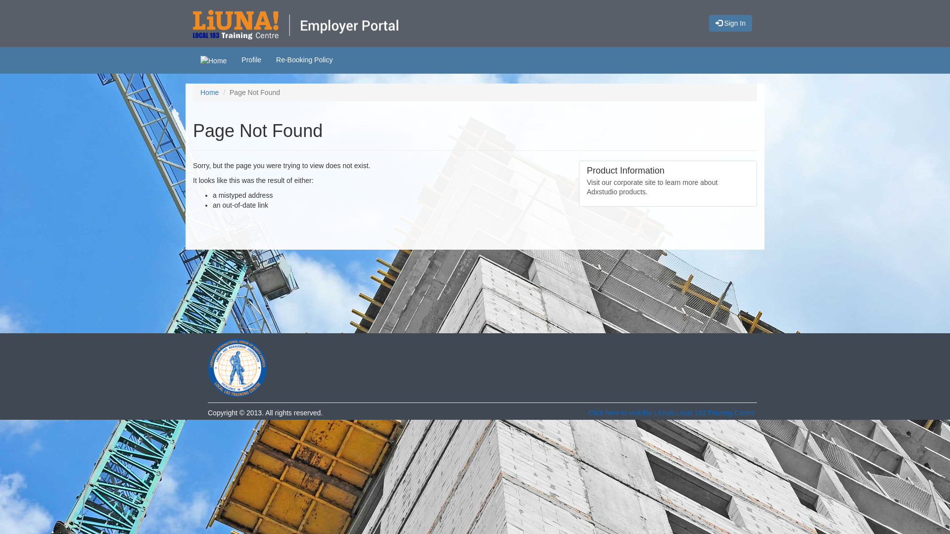  Describe the element at coordinates (475, 26) in the screenshot. I see `LiUNA Local 183 Training Centre Employer Portal` at that location.